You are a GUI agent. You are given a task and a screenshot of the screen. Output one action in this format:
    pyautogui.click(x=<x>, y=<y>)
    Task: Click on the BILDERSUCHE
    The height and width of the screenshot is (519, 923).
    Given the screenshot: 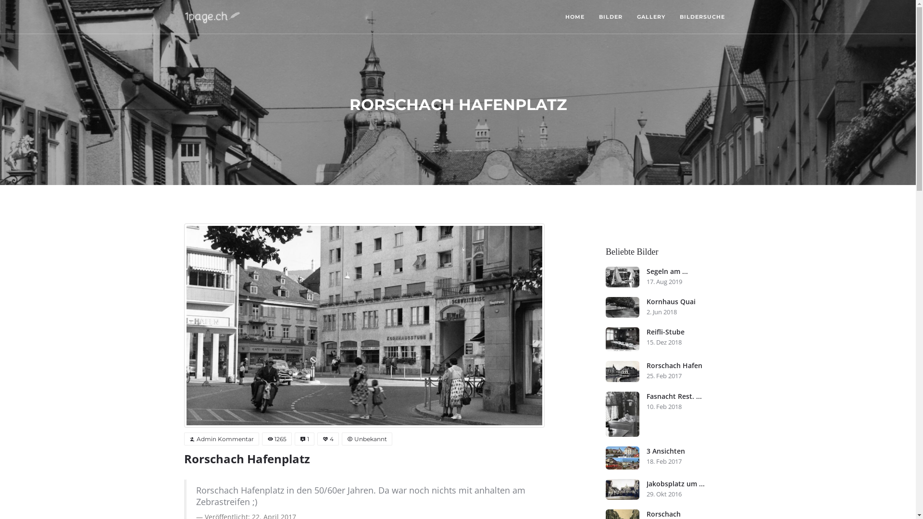 What is the action you would take?
    pyautogui.click(x=702, y=17)
    